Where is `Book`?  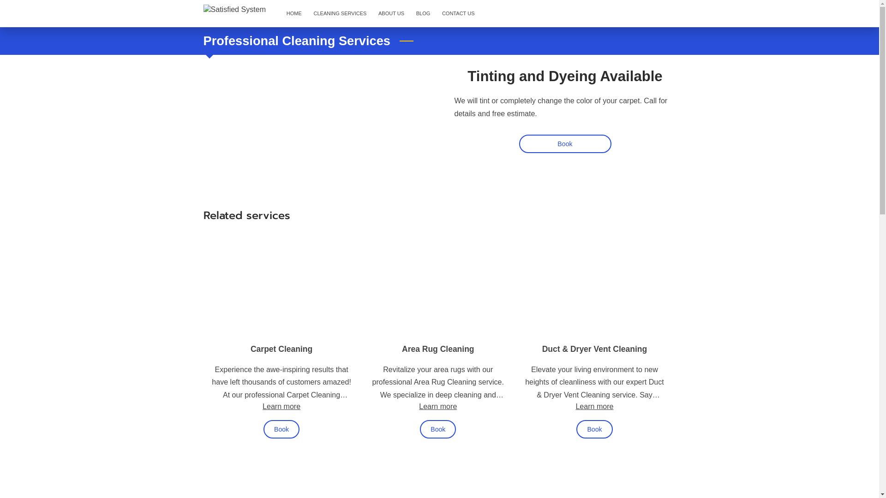
Book is located at coordinates (281, 429).